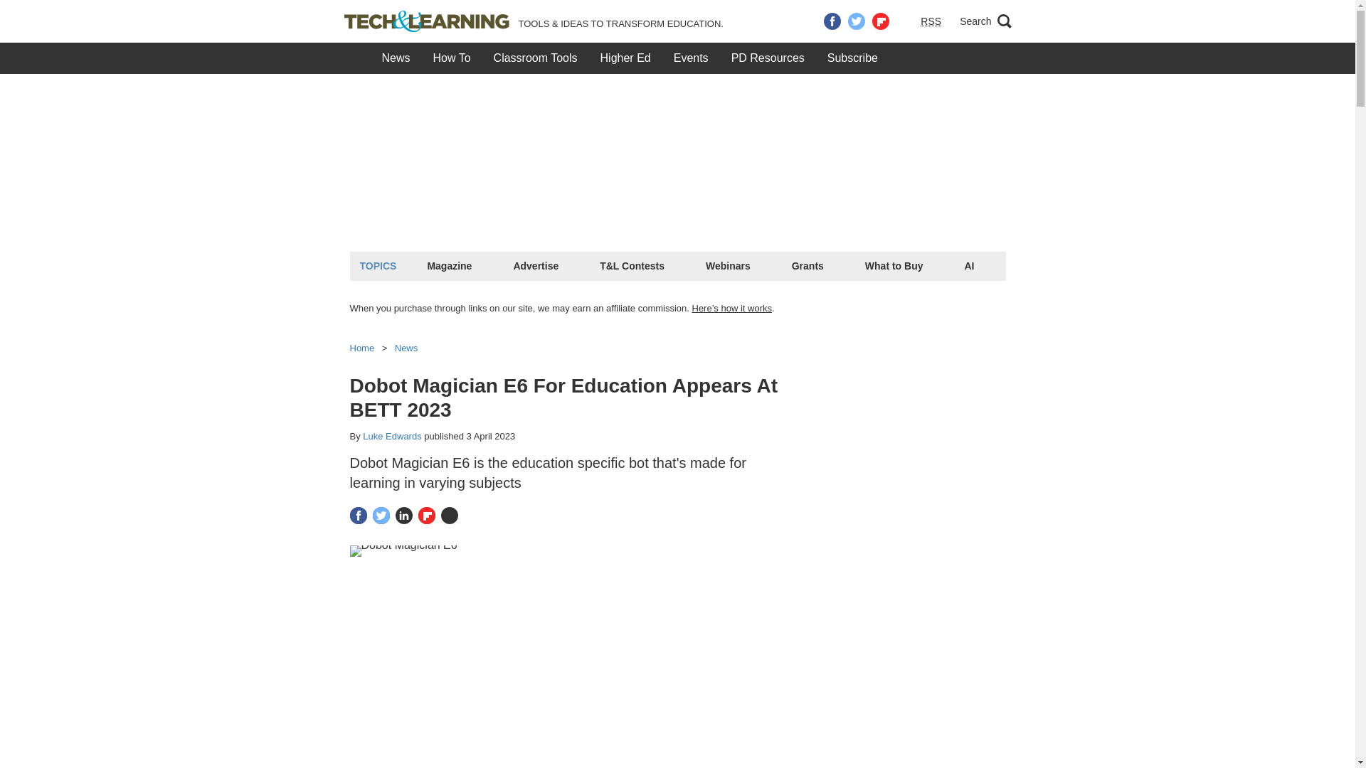 Image resolution: width=1366 pixels, height=768 pixels. What do you see at coordinates (894, 265) in the screenshot?
I see `What to Buy` at bounding box center [894, 265].